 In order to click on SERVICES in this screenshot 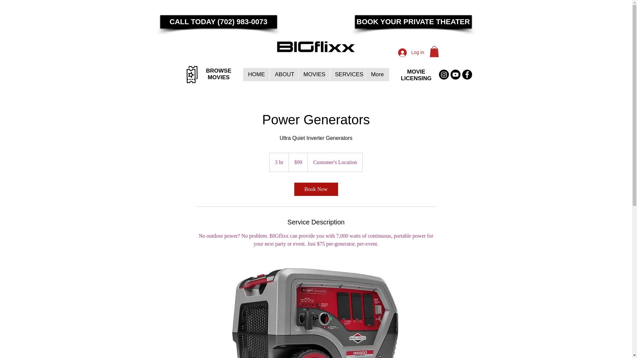, I will do `click(219, 74)`.